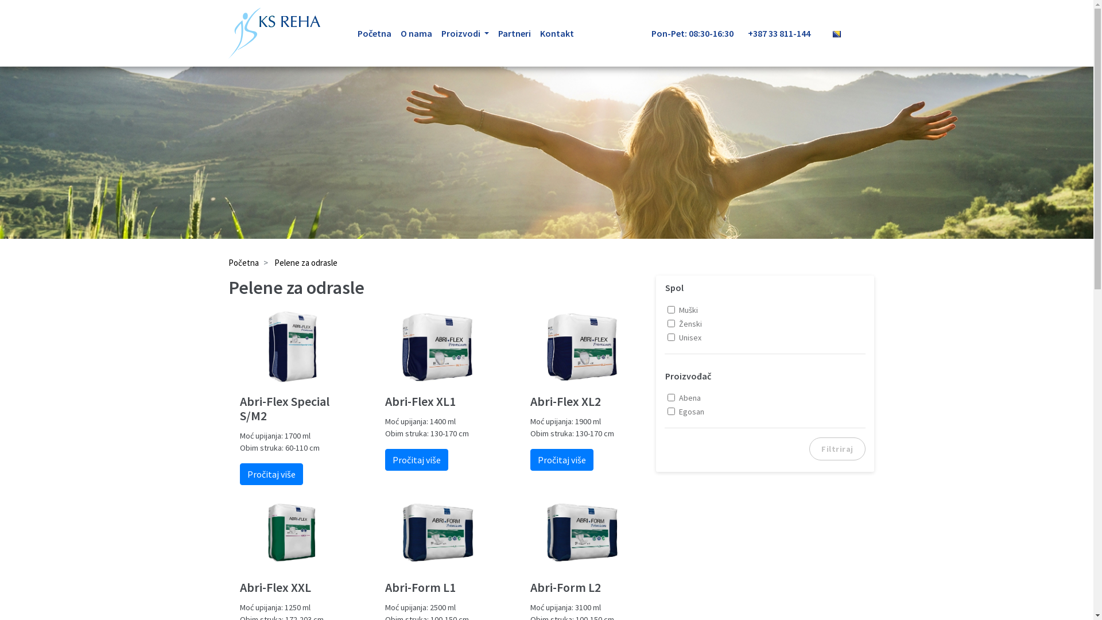 This screenshot has width=1102, height=620. Describe the element at coordinates (557, 33) in the screenshot. I see `Kontakt` at that location.